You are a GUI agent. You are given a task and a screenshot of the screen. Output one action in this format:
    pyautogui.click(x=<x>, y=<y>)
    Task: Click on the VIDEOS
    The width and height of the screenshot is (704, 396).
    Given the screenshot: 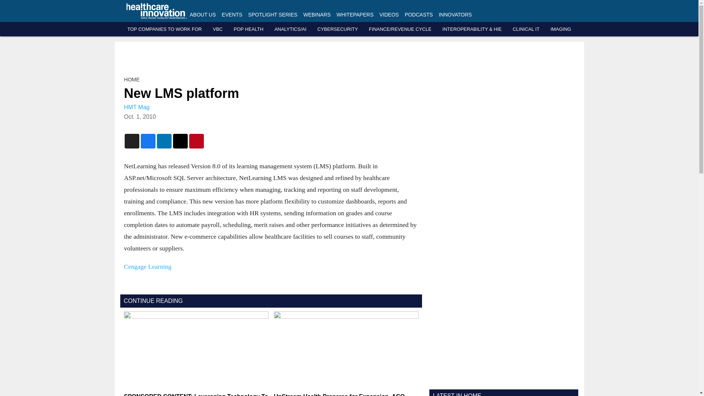 What is the action you would take?
    pyautogui.click(x=389, y=15)
    